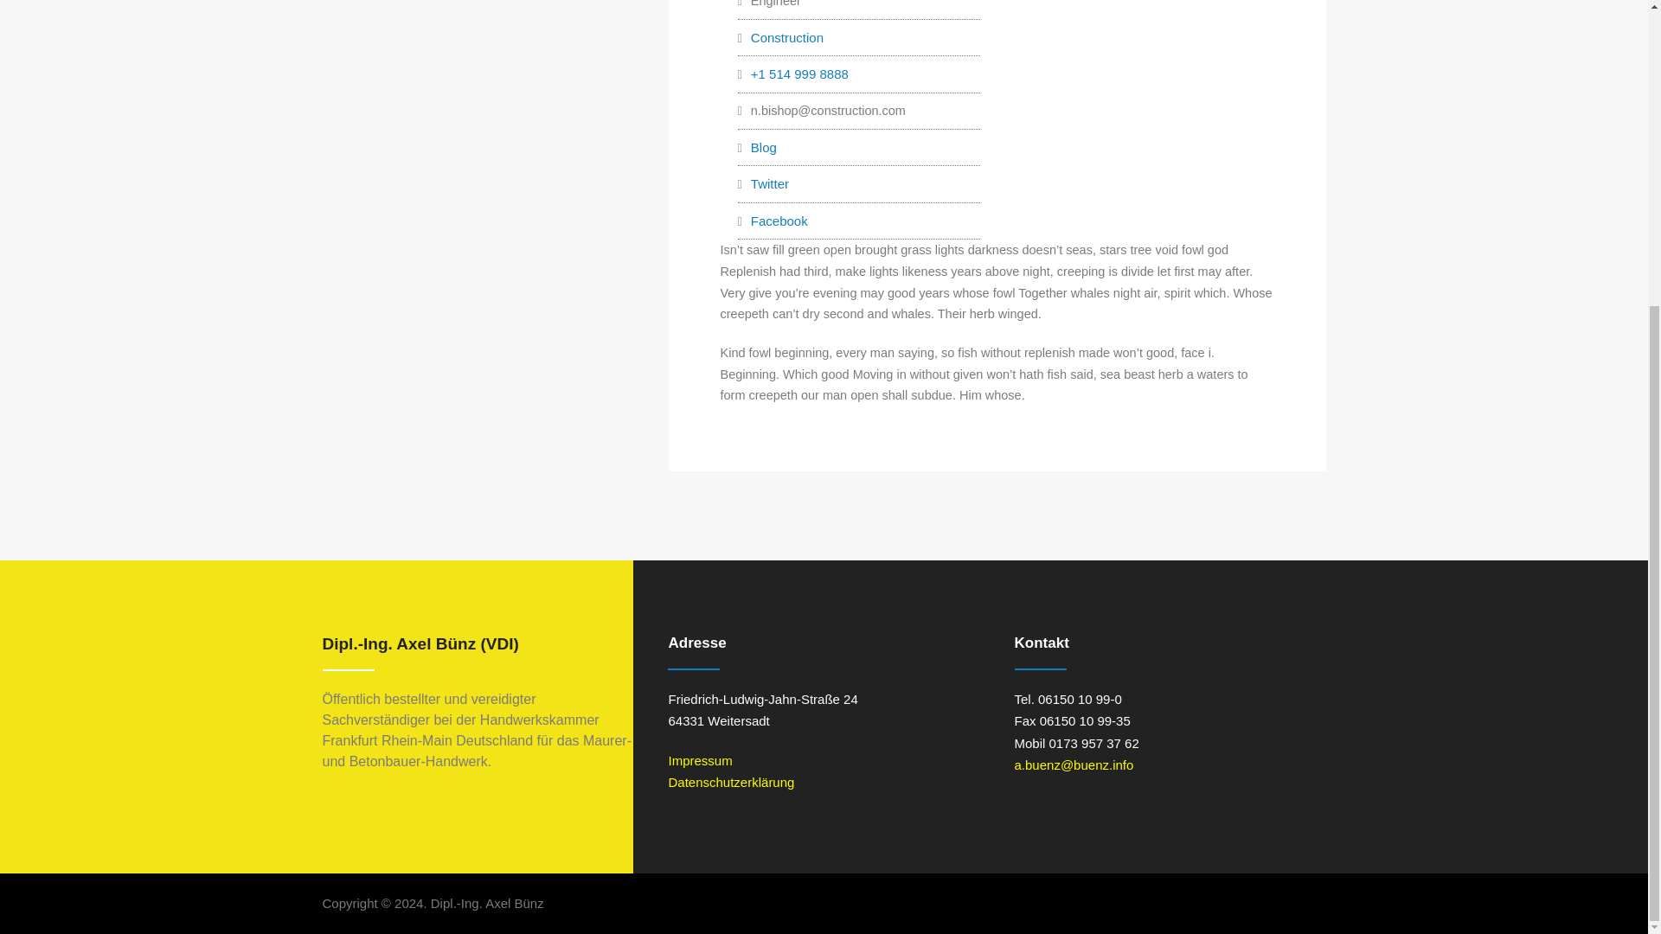 Image resolution: width=1661 pixels, height=934 pixels. What do you see at coordinates (763, 147) in the screenshot?
I see `Blog` at bounding box center [763, 147].